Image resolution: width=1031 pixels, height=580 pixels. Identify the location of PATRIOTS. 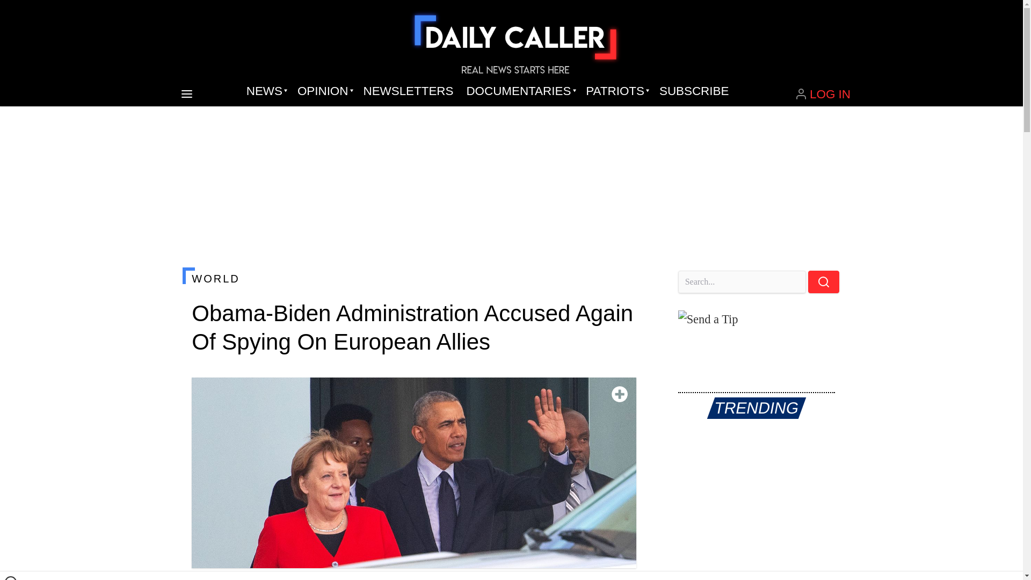
(616, 91).